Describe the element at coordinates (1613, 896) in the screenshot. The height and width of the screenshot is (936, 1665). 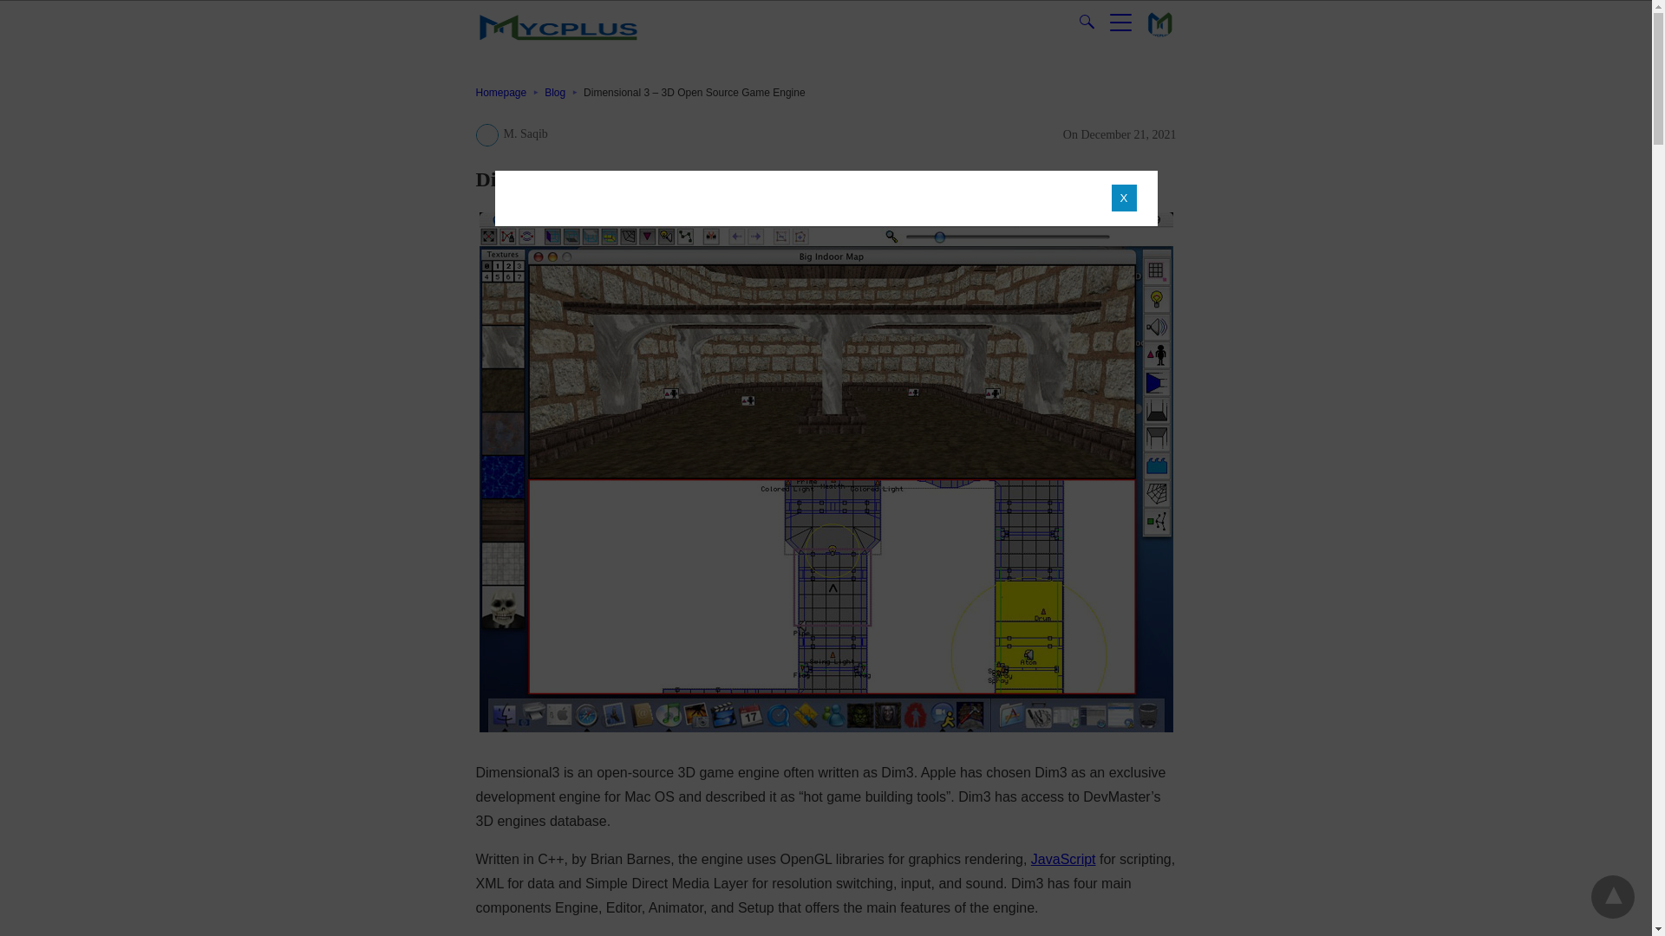
I see `back to top` at that location.